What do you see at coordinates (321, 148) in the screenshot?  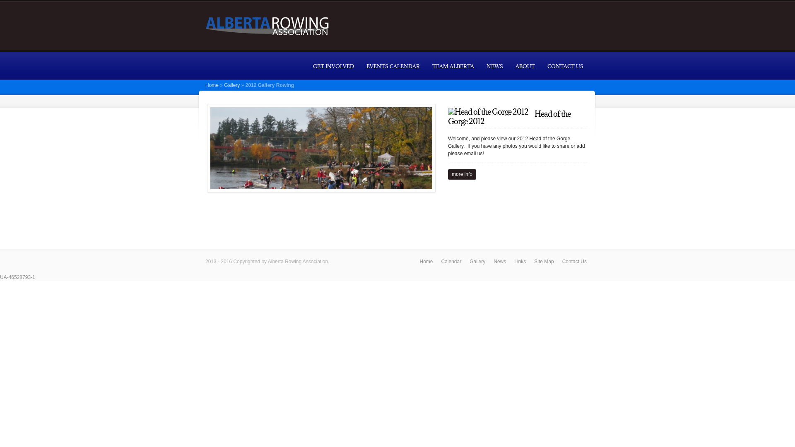 I see `Head of the Gorge 2012` at bounding box center [321, 148].